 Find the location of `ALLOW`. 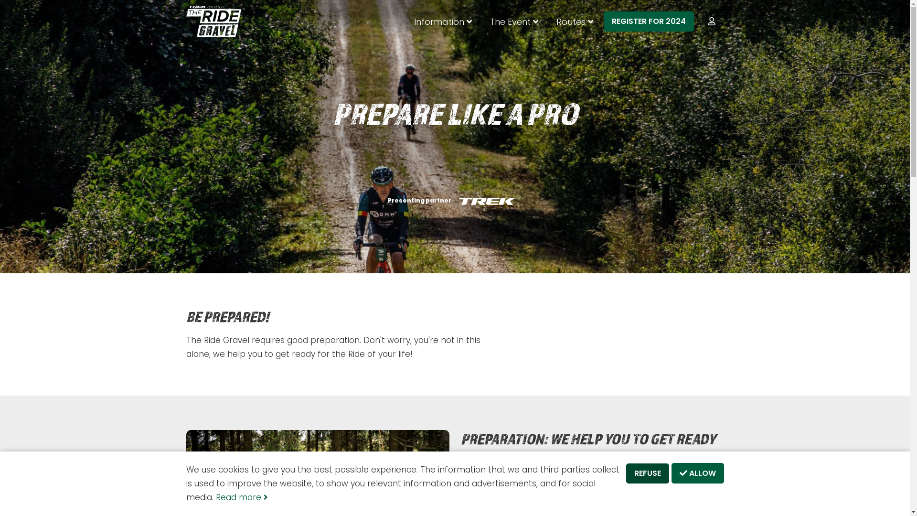

ALLOW is located at coordinates (698, 473).